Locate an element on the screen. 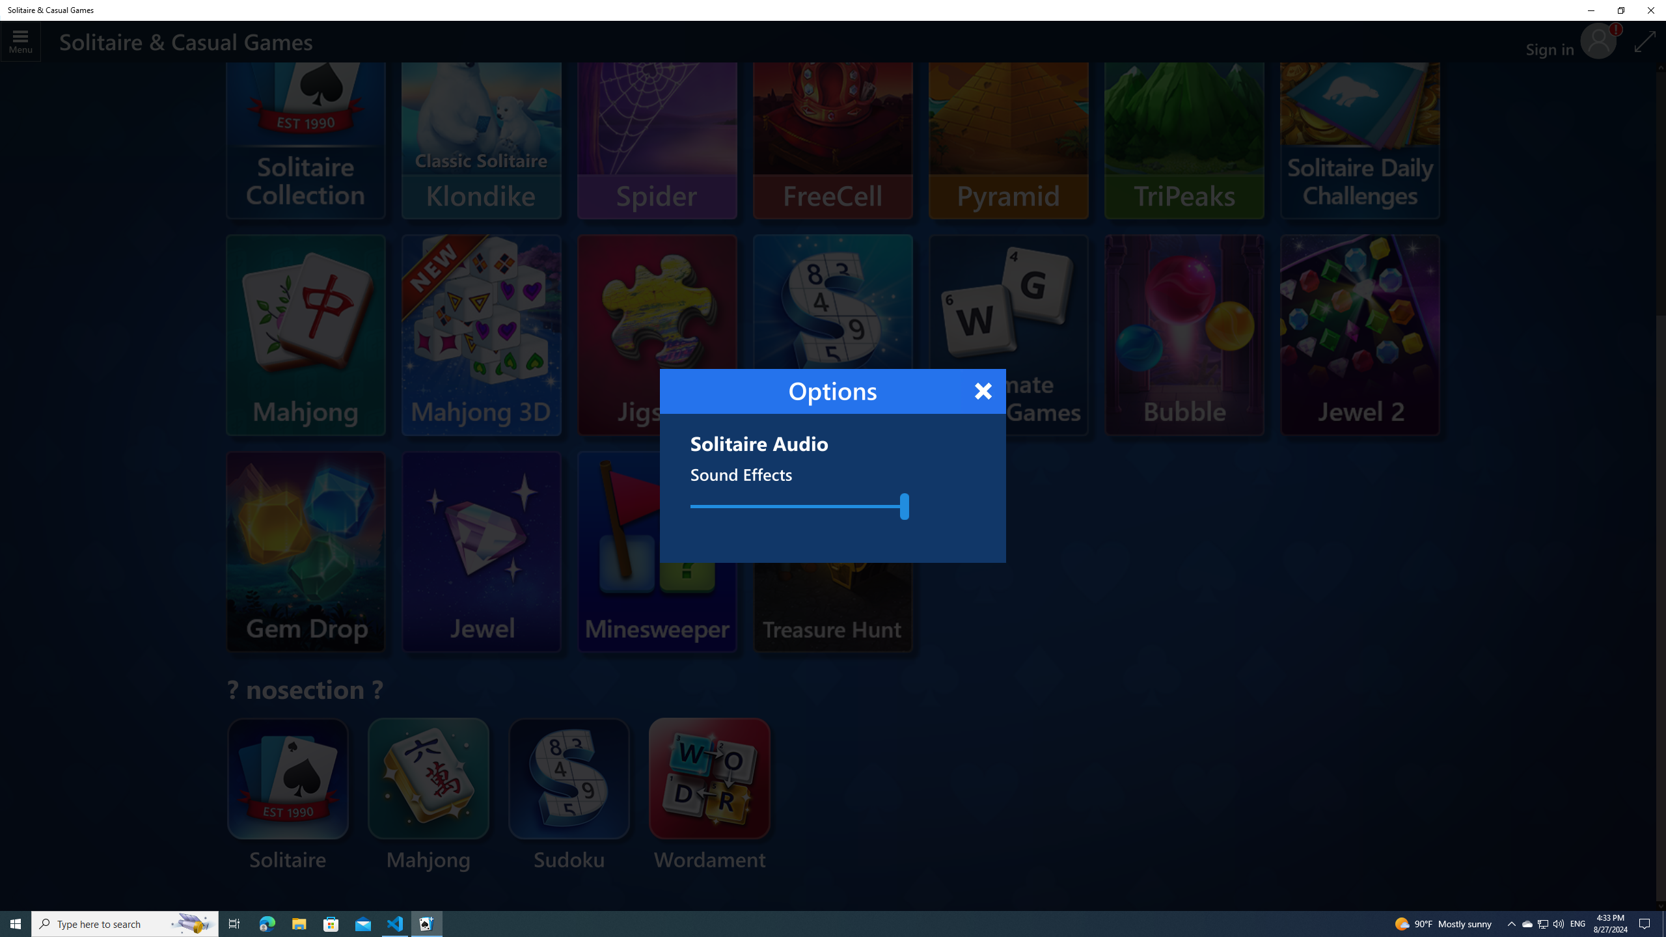  Microsoft Mahjong is located at coordinates (306, 334).